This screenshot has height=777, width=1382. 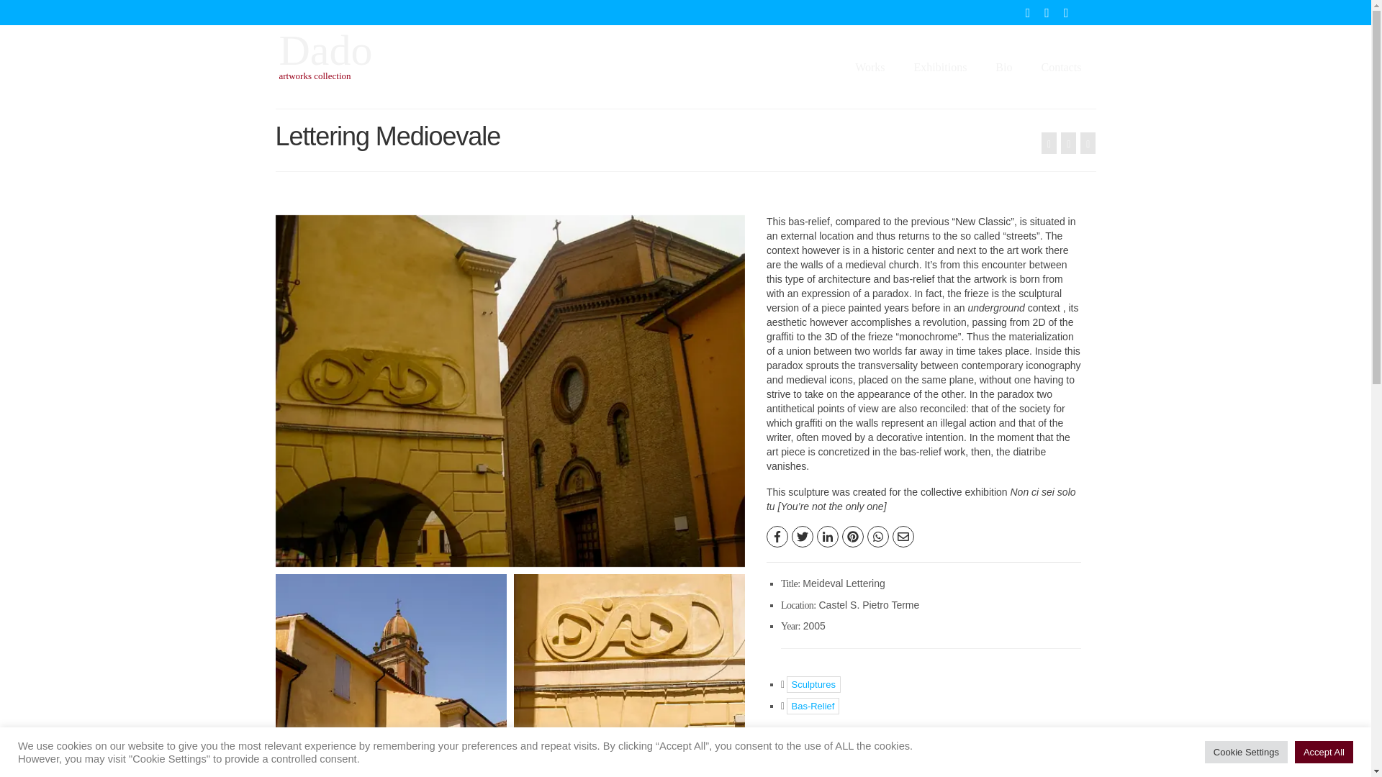 I want to click on Sculptures, so click(x=813, y=684).